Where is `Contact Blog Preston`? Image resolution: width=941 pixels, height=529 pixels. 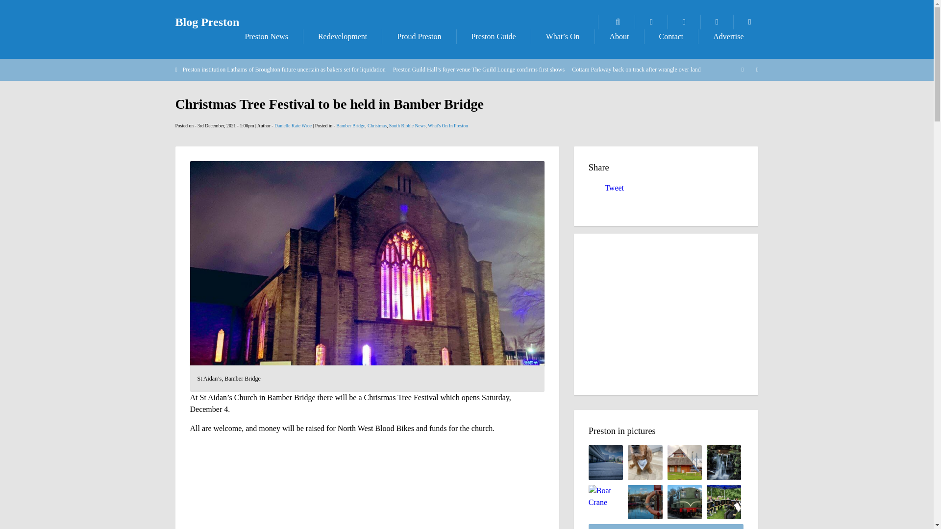 Contact Blog Preston is located at coordinates (671, 36).